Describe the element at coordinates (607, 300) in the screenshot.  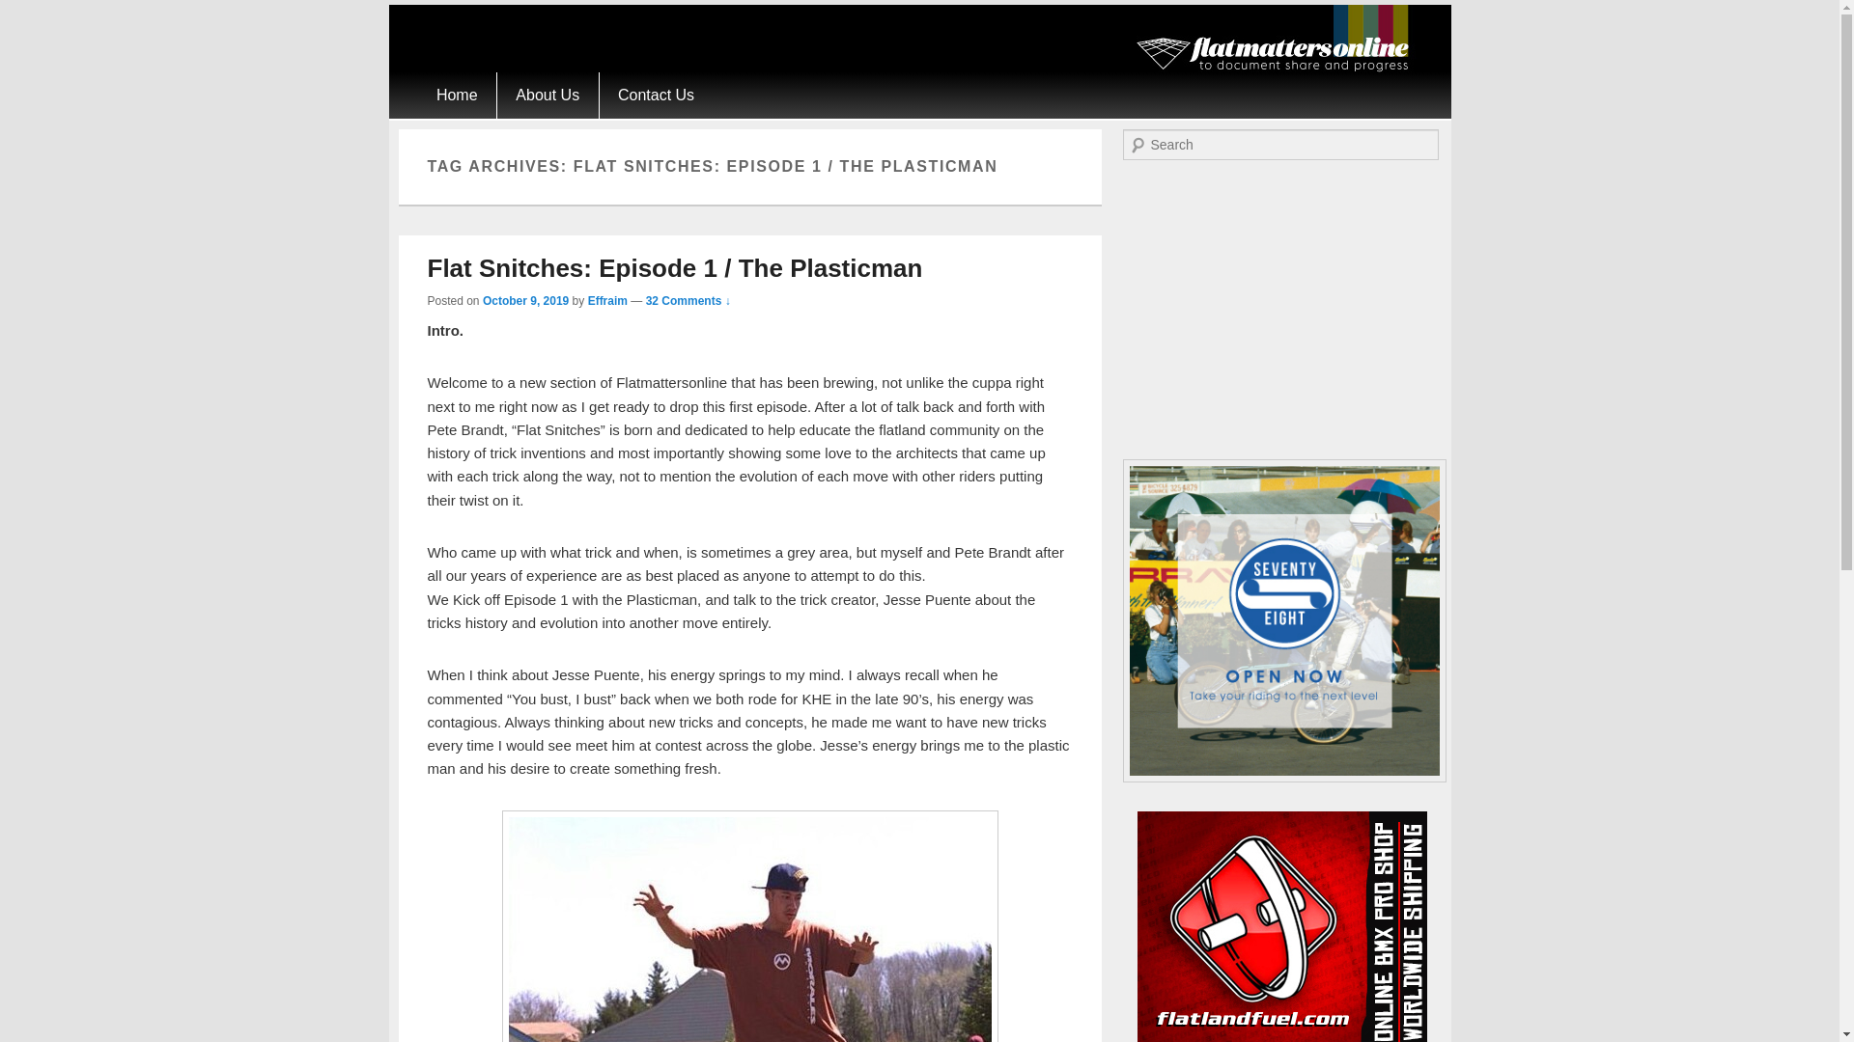
I see `Effraim` at that location.